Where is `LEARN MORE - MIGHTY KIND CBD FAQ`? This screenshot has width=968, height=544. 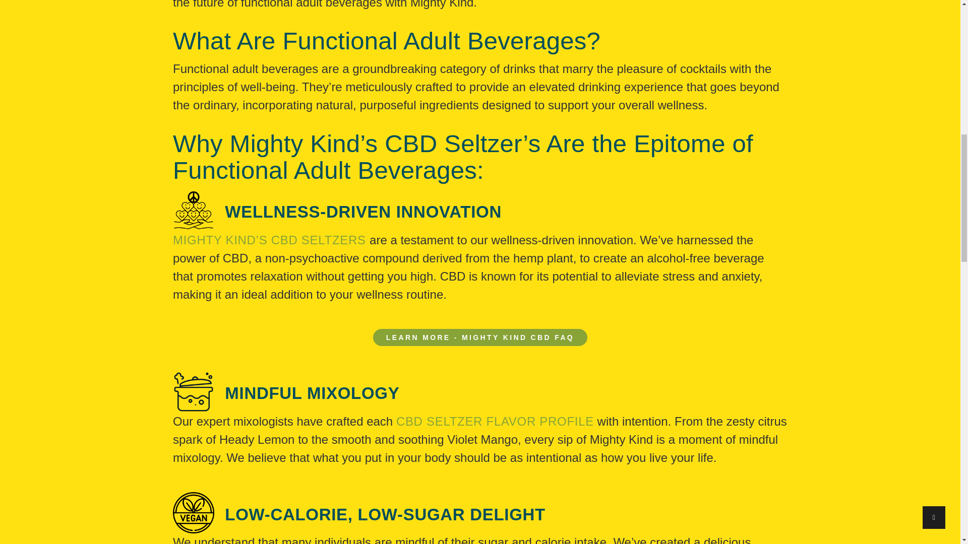 LEARN MORE - MIGHTY KIND CBD FAQ is located at coordinates (480, 337).